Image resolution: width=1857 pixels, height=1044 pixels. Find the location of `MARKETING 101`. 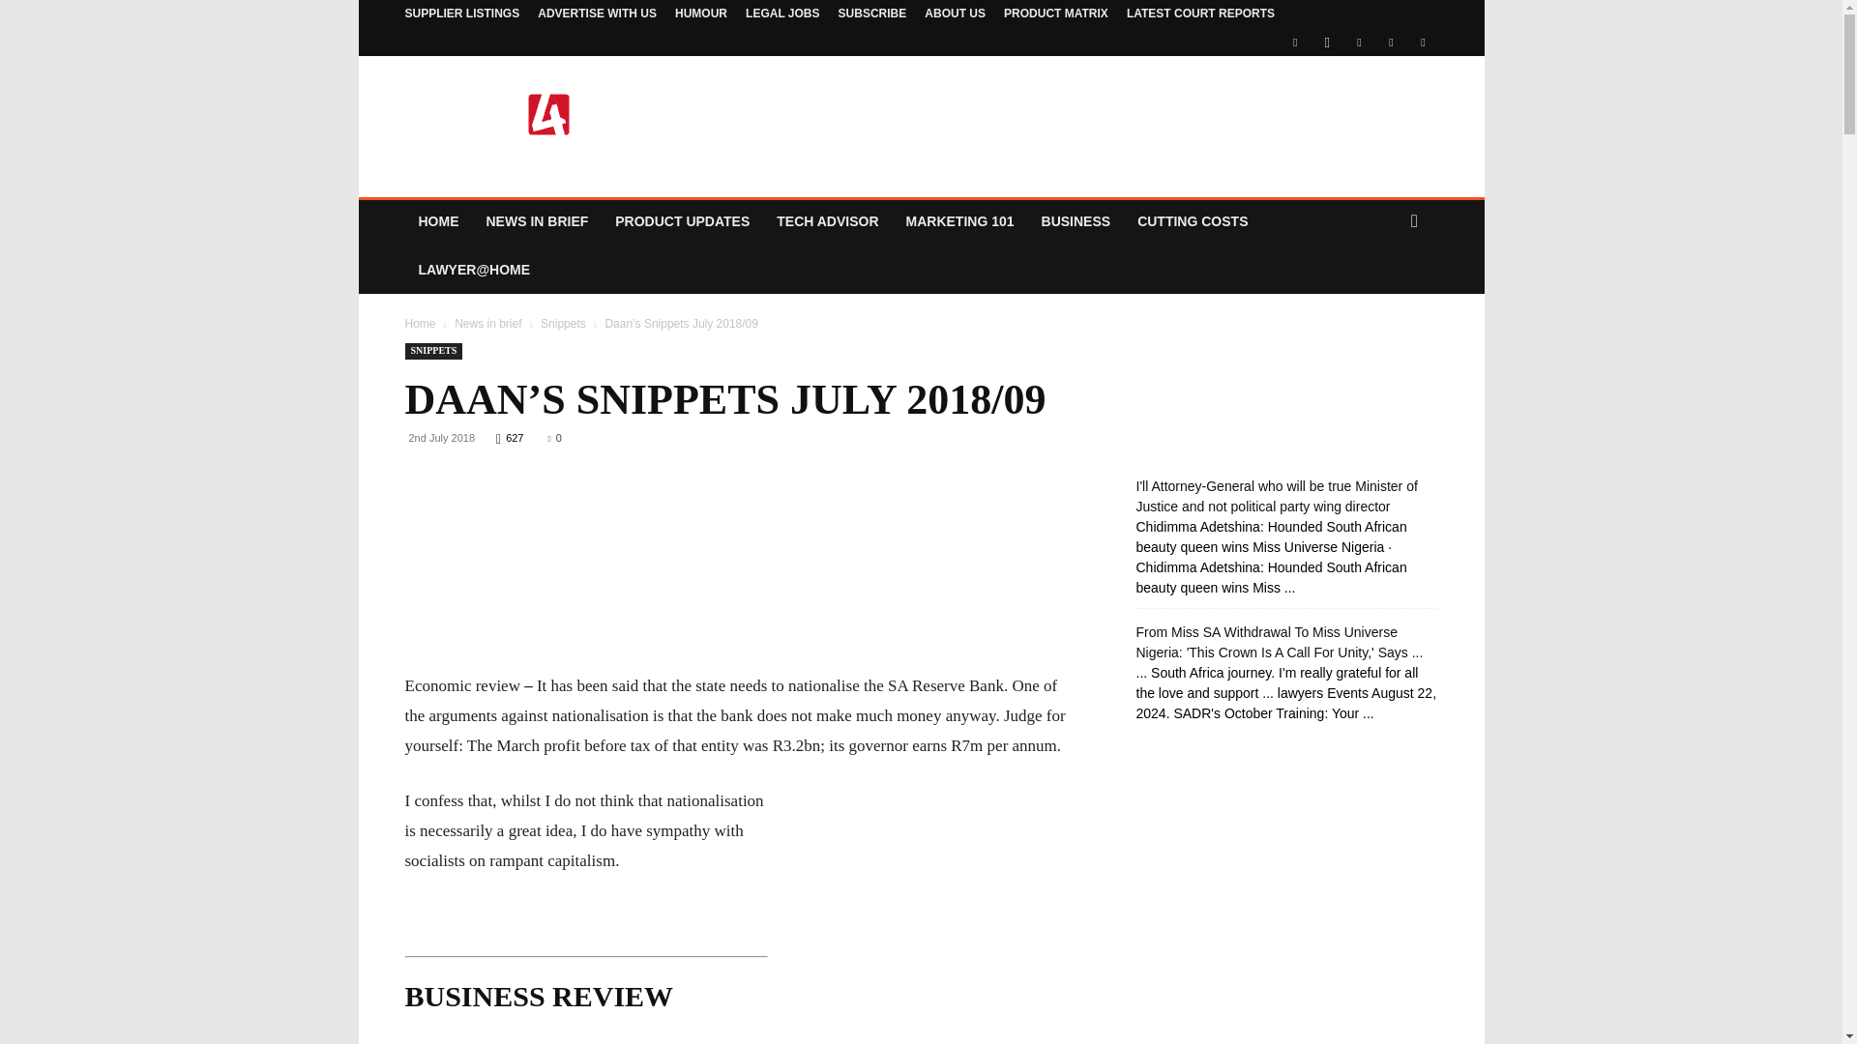

MARKETING 101 is located at coordinates (960, 220).